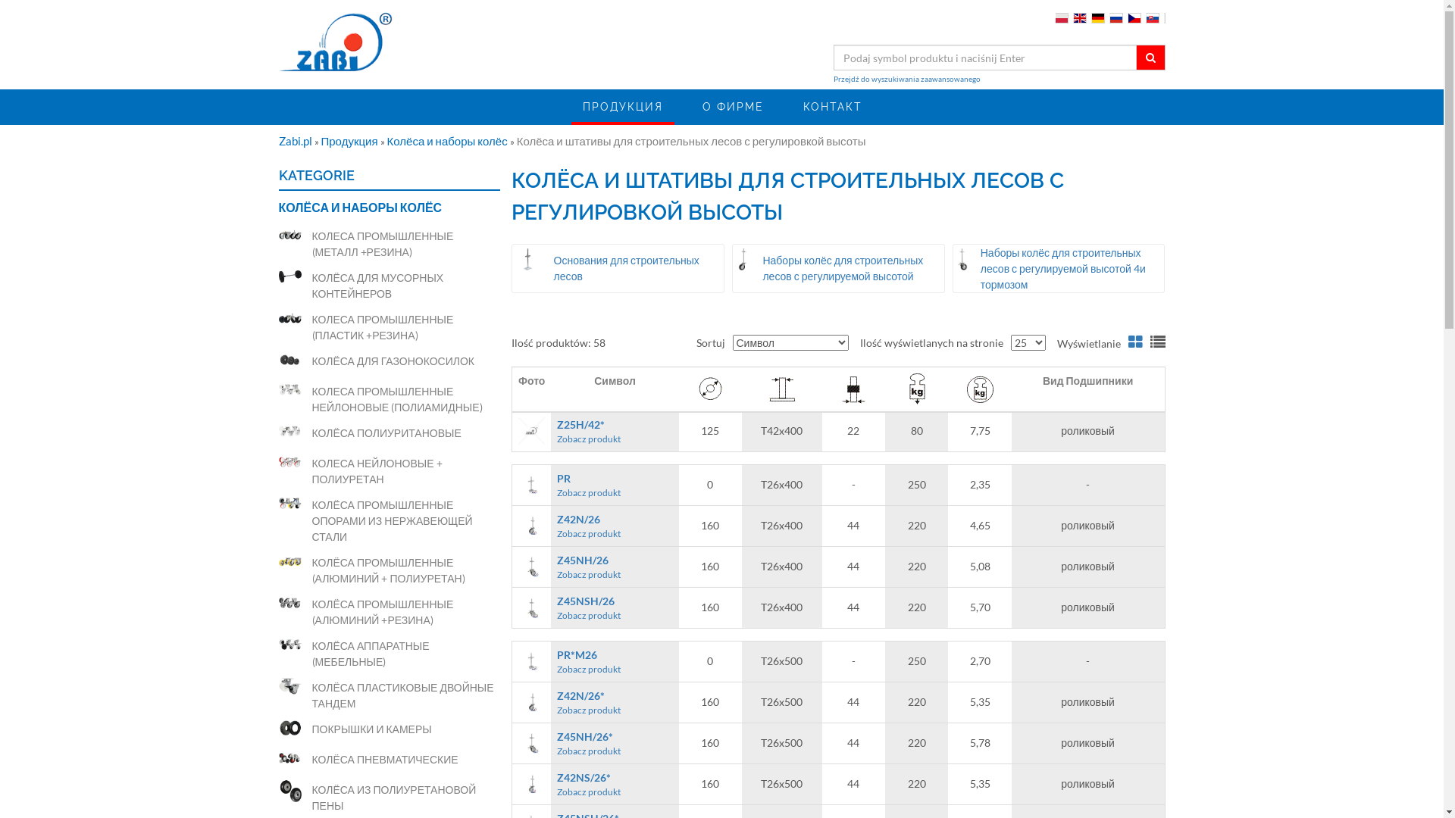  Describe the element at coordinates (615, 744) in the screenshot. I see `Z45NH/26*
Zobacz produkt` at that location.